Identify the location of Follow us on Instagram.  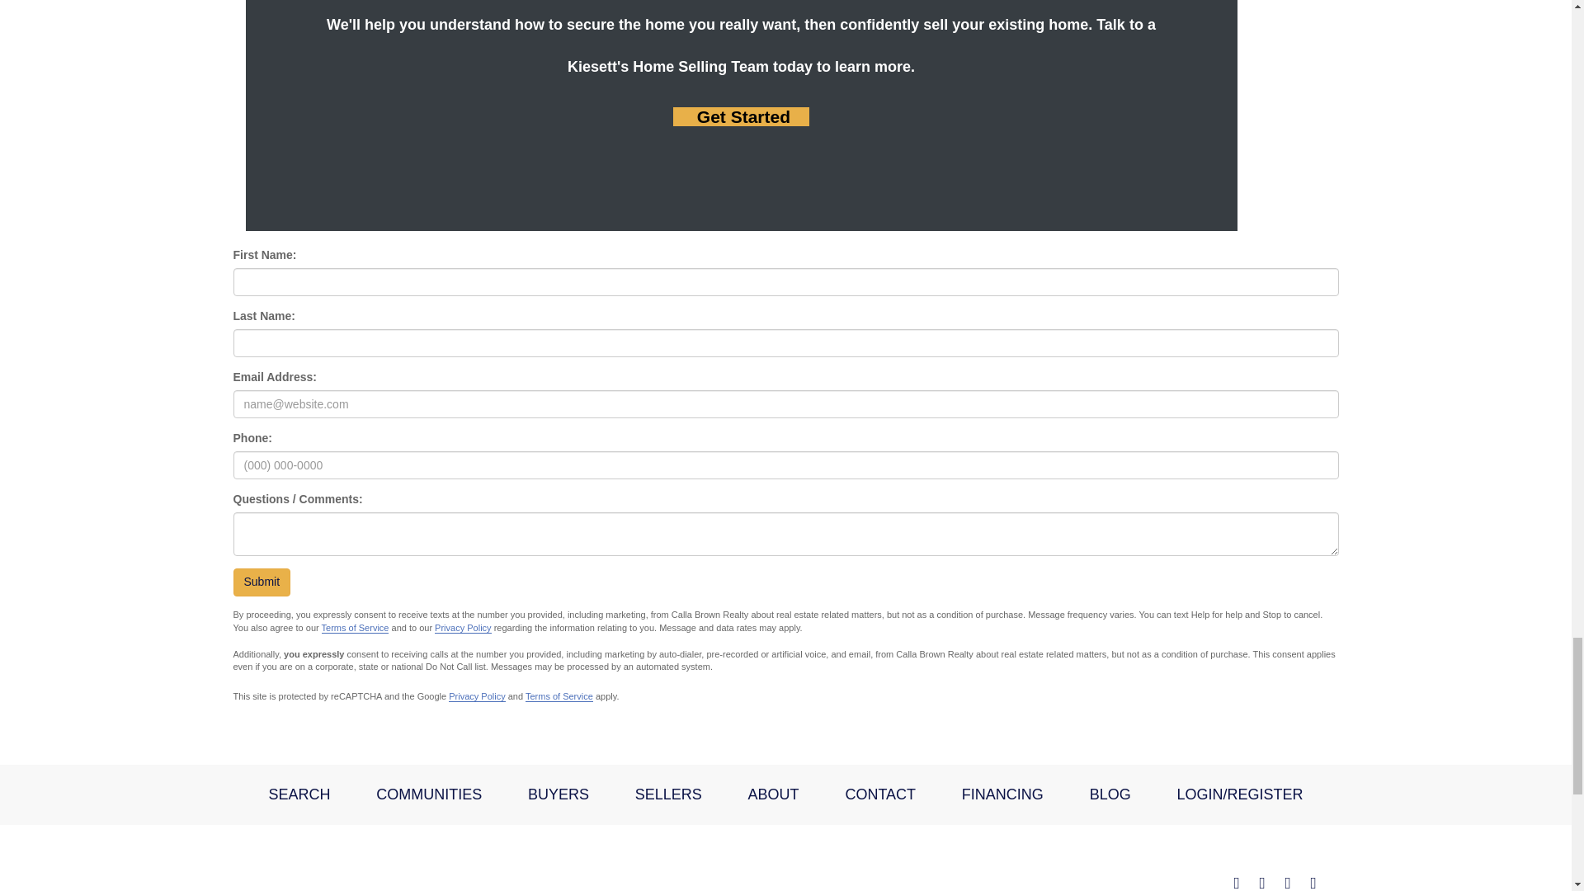
(1262, 878).